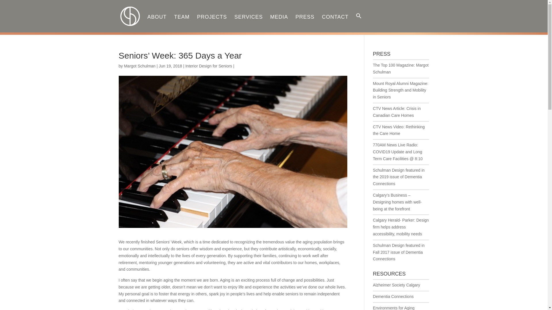  What do you see at coordinates (209, 66) in the screenshot?
I see `Interior Design for Seniors` at bounding box center [209, 66].